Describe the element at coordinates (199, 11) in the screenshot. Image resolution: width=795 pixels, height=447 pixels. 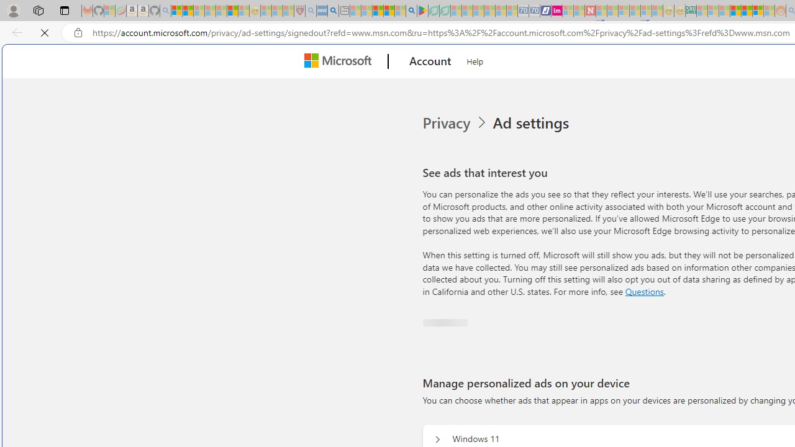
I see `The Weather Channel - MSN - Sleeping` at that location.